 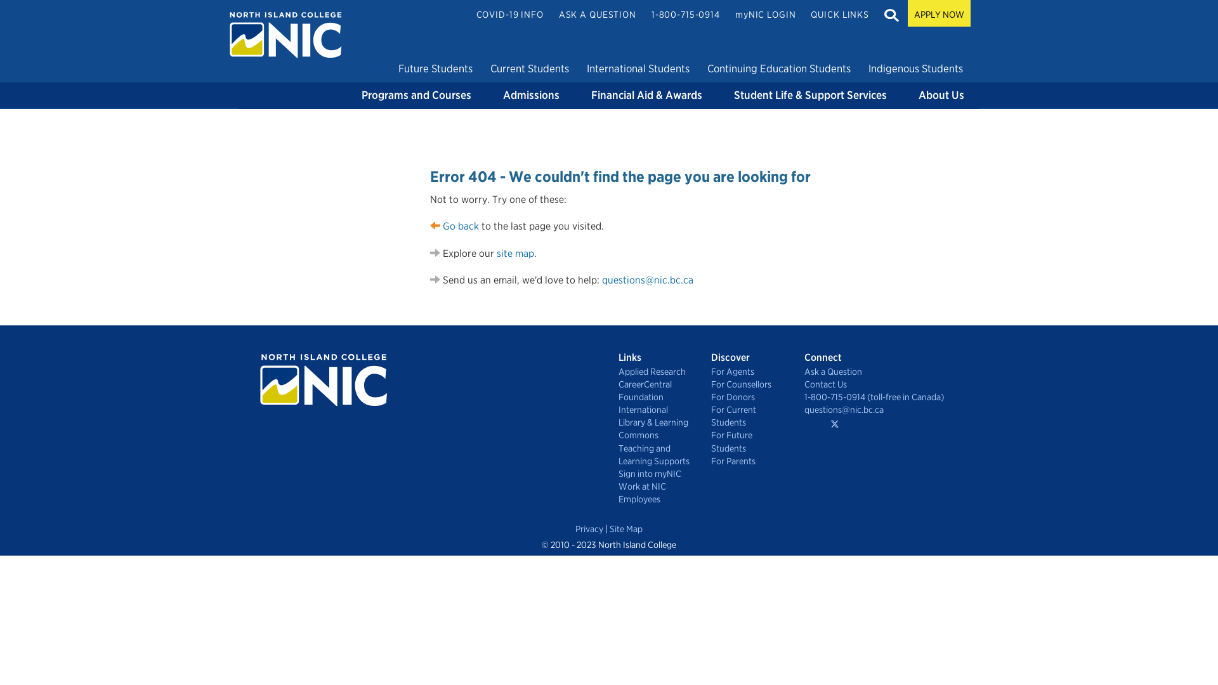 I want to click on For Donors, so click(x=748, y=397).